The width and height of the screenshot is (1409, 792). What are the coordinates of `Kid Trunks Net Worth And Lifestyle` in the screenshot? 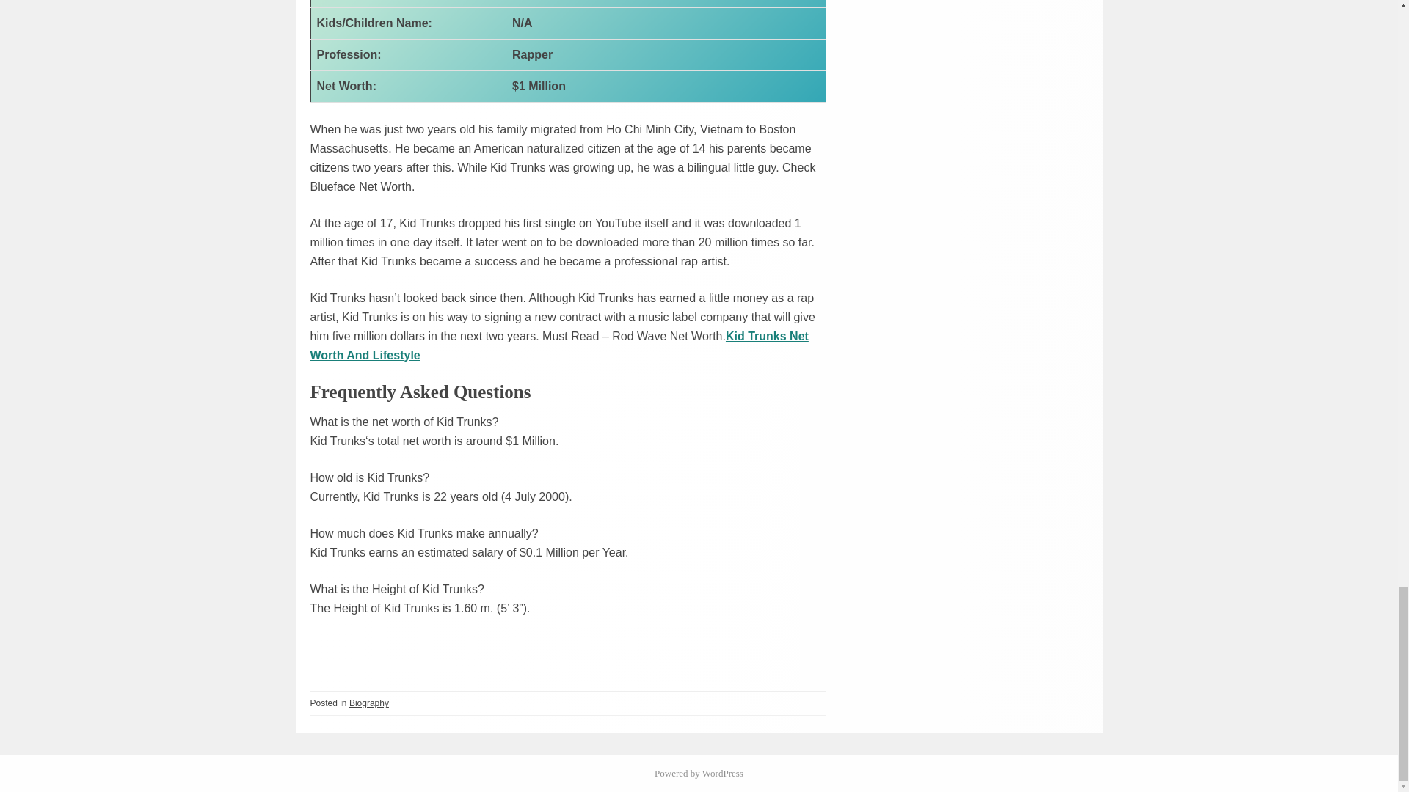 It's located at (558, 345).